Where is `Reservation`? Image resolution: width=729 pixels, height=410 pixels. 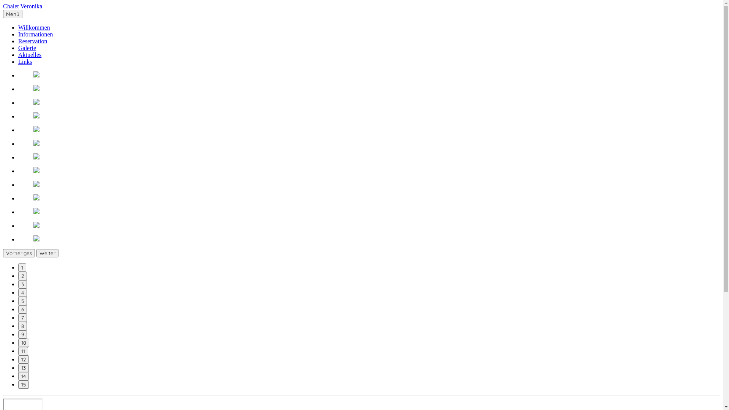 Reservation is located at coordinates (33, 41).